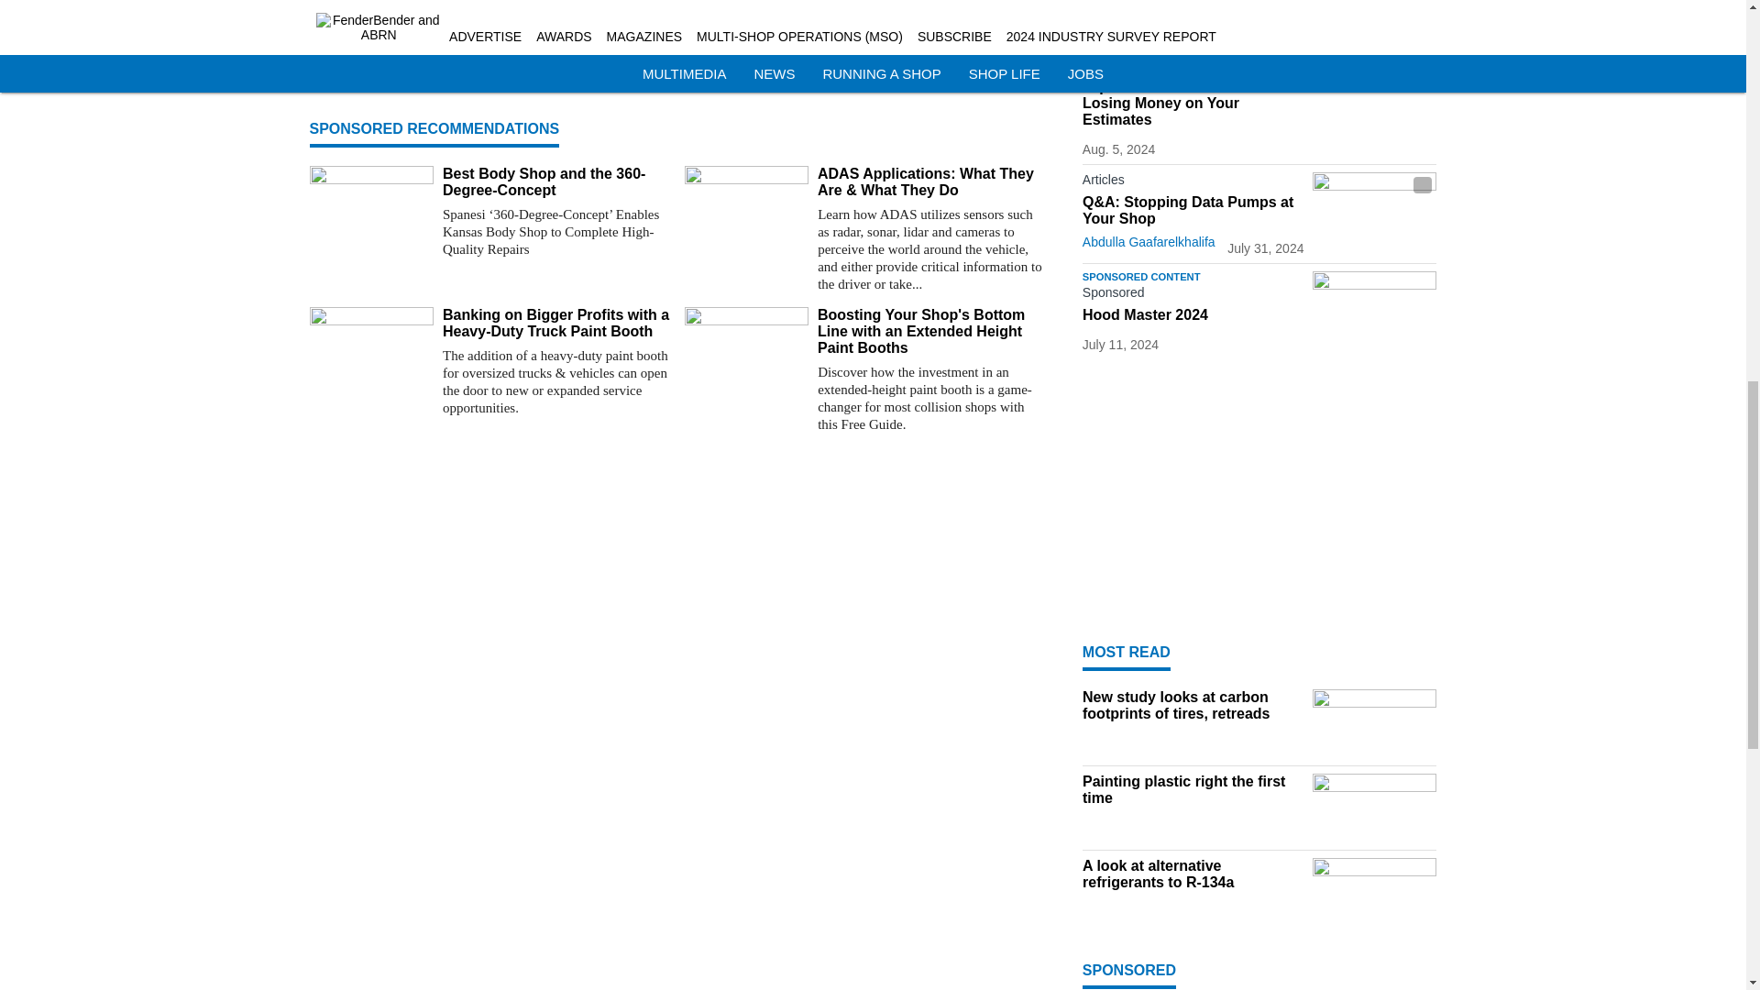 This screenshot has height=990, width=1760. What do you see at coordinates (489, 64) in the screenshot?
I see `The Amazonification of Collision Repair` at bounding box center [489, 64].